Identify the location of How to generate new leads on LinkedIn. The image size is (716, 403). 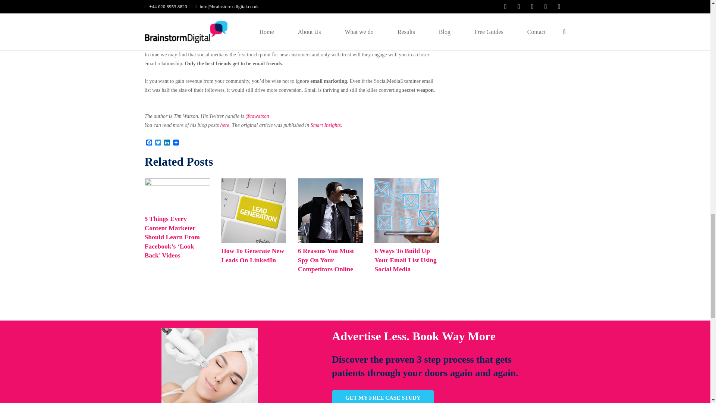
(254, 241).